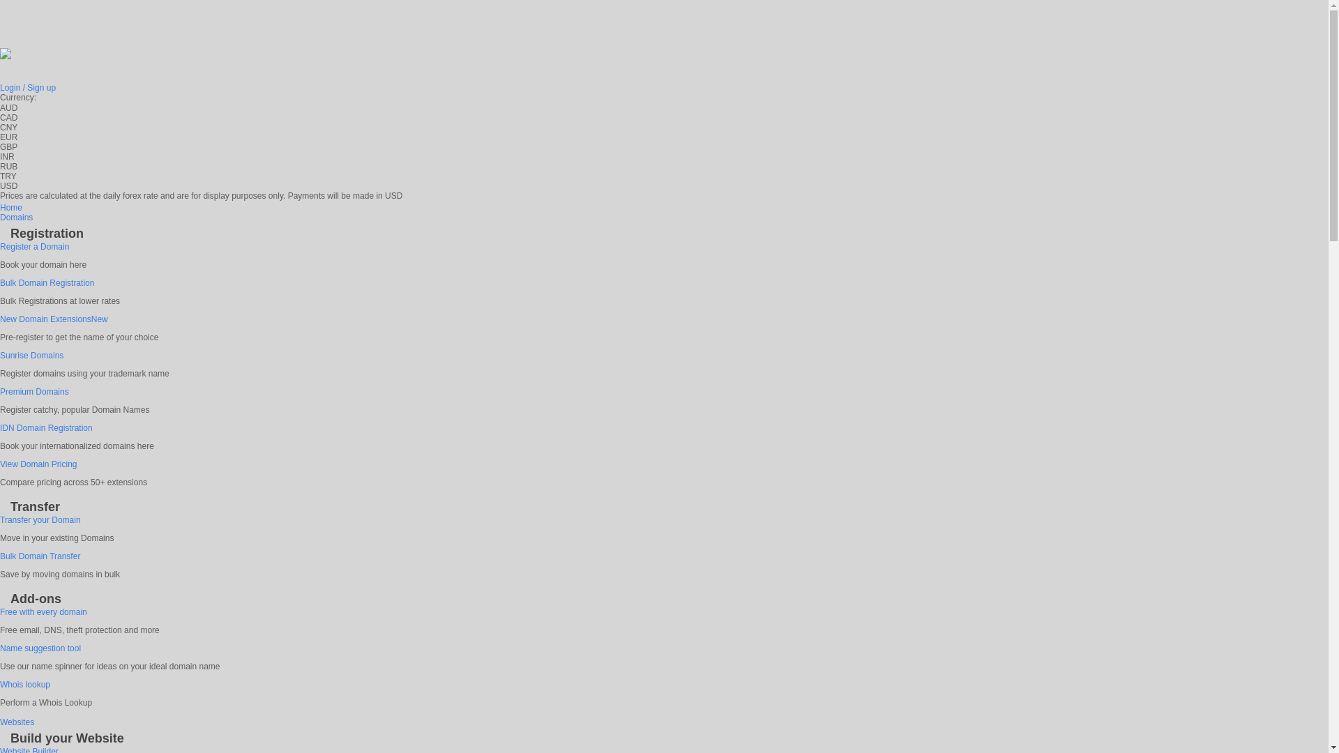 This screenshot has width=1339, height=753. Describe the element at coordinates (46, 428) in the screenshot. I see `IDN Domain Registration` at that location.